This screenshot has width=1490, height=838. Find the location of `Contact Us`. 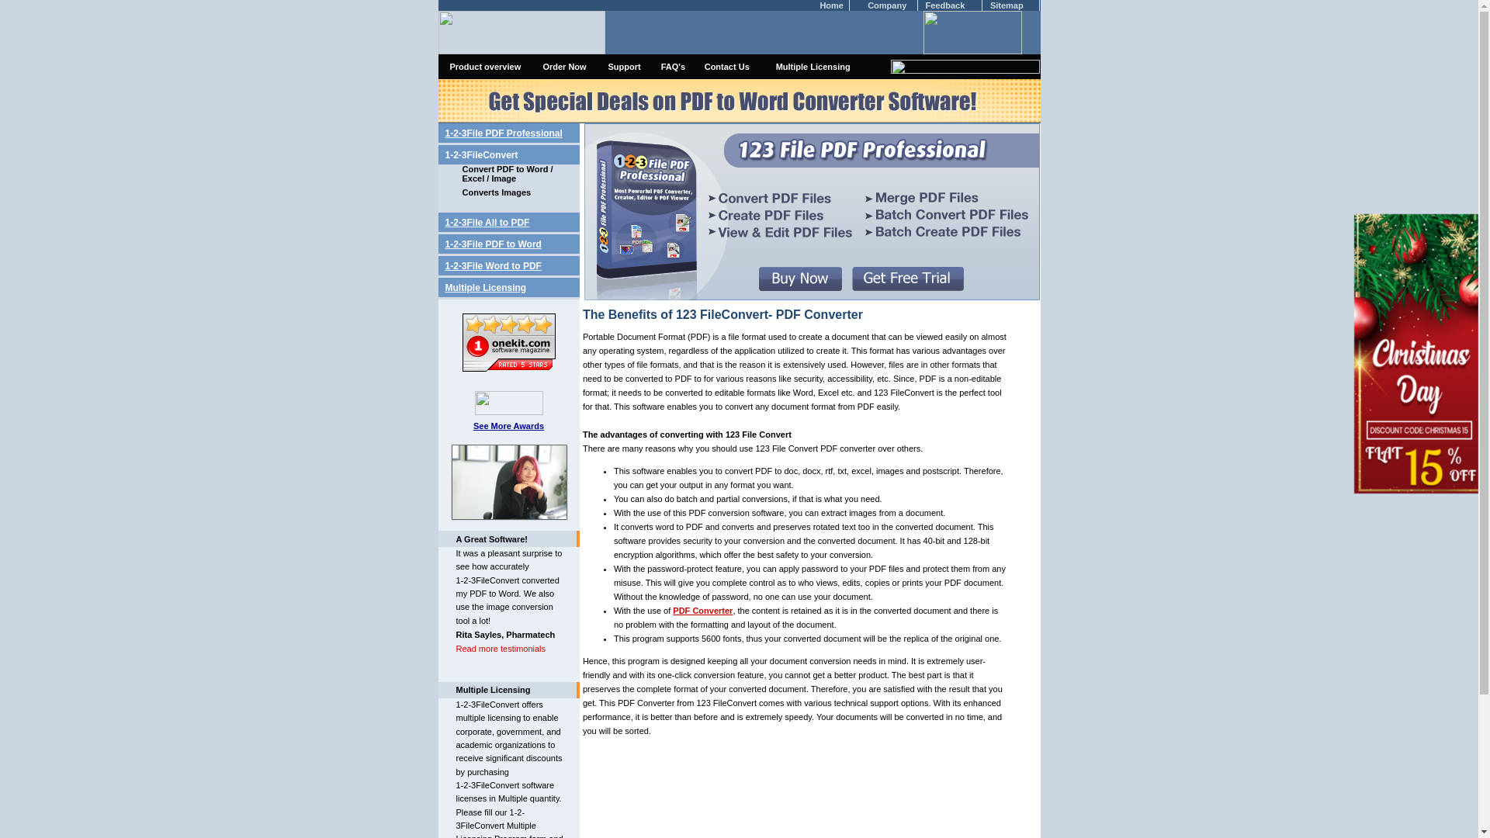

Contact Us is located at coordinates (727, 67).